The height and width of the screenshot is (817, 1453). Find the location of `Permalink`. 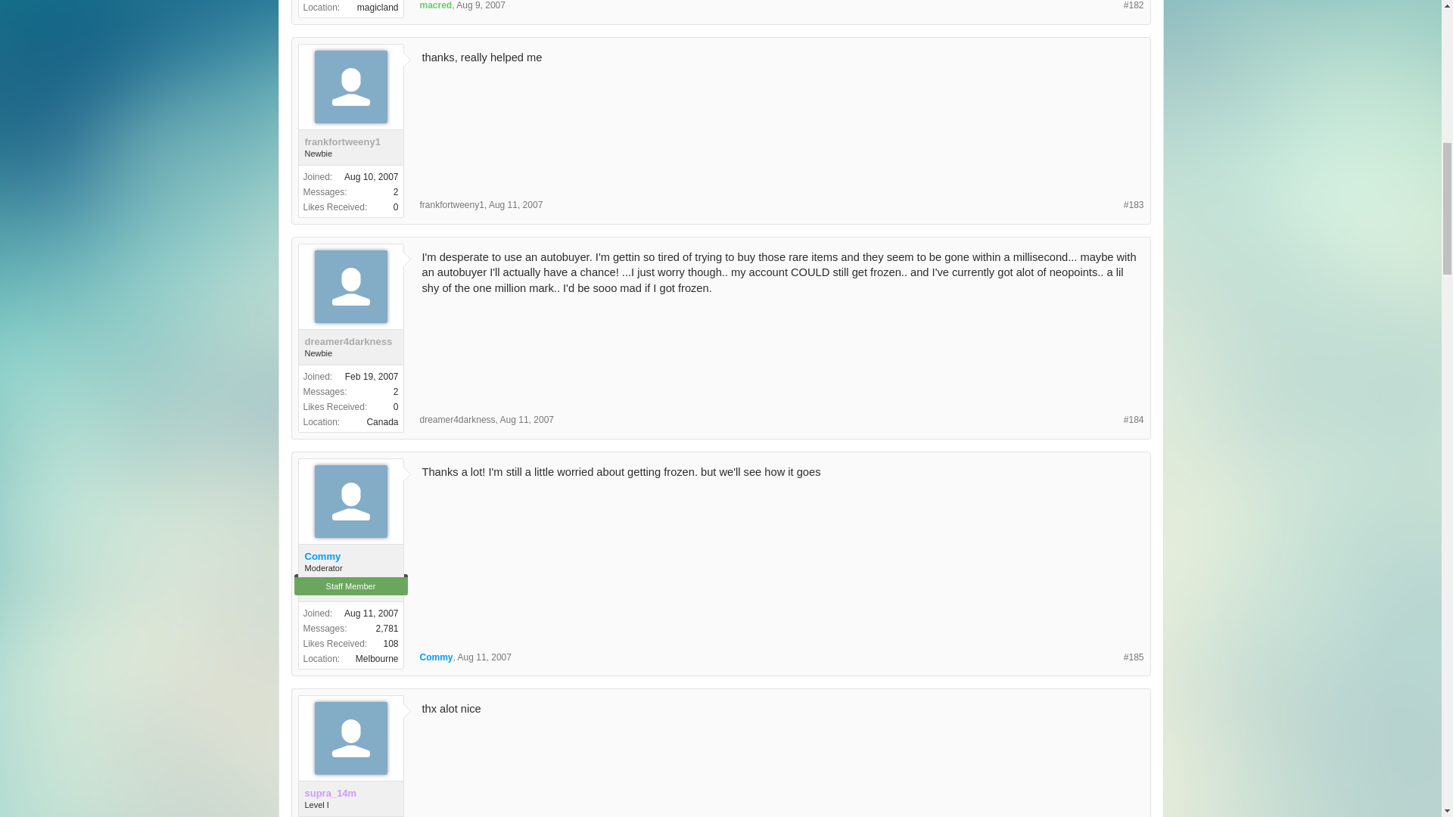

Permalink is located at coordinates (481, 5).